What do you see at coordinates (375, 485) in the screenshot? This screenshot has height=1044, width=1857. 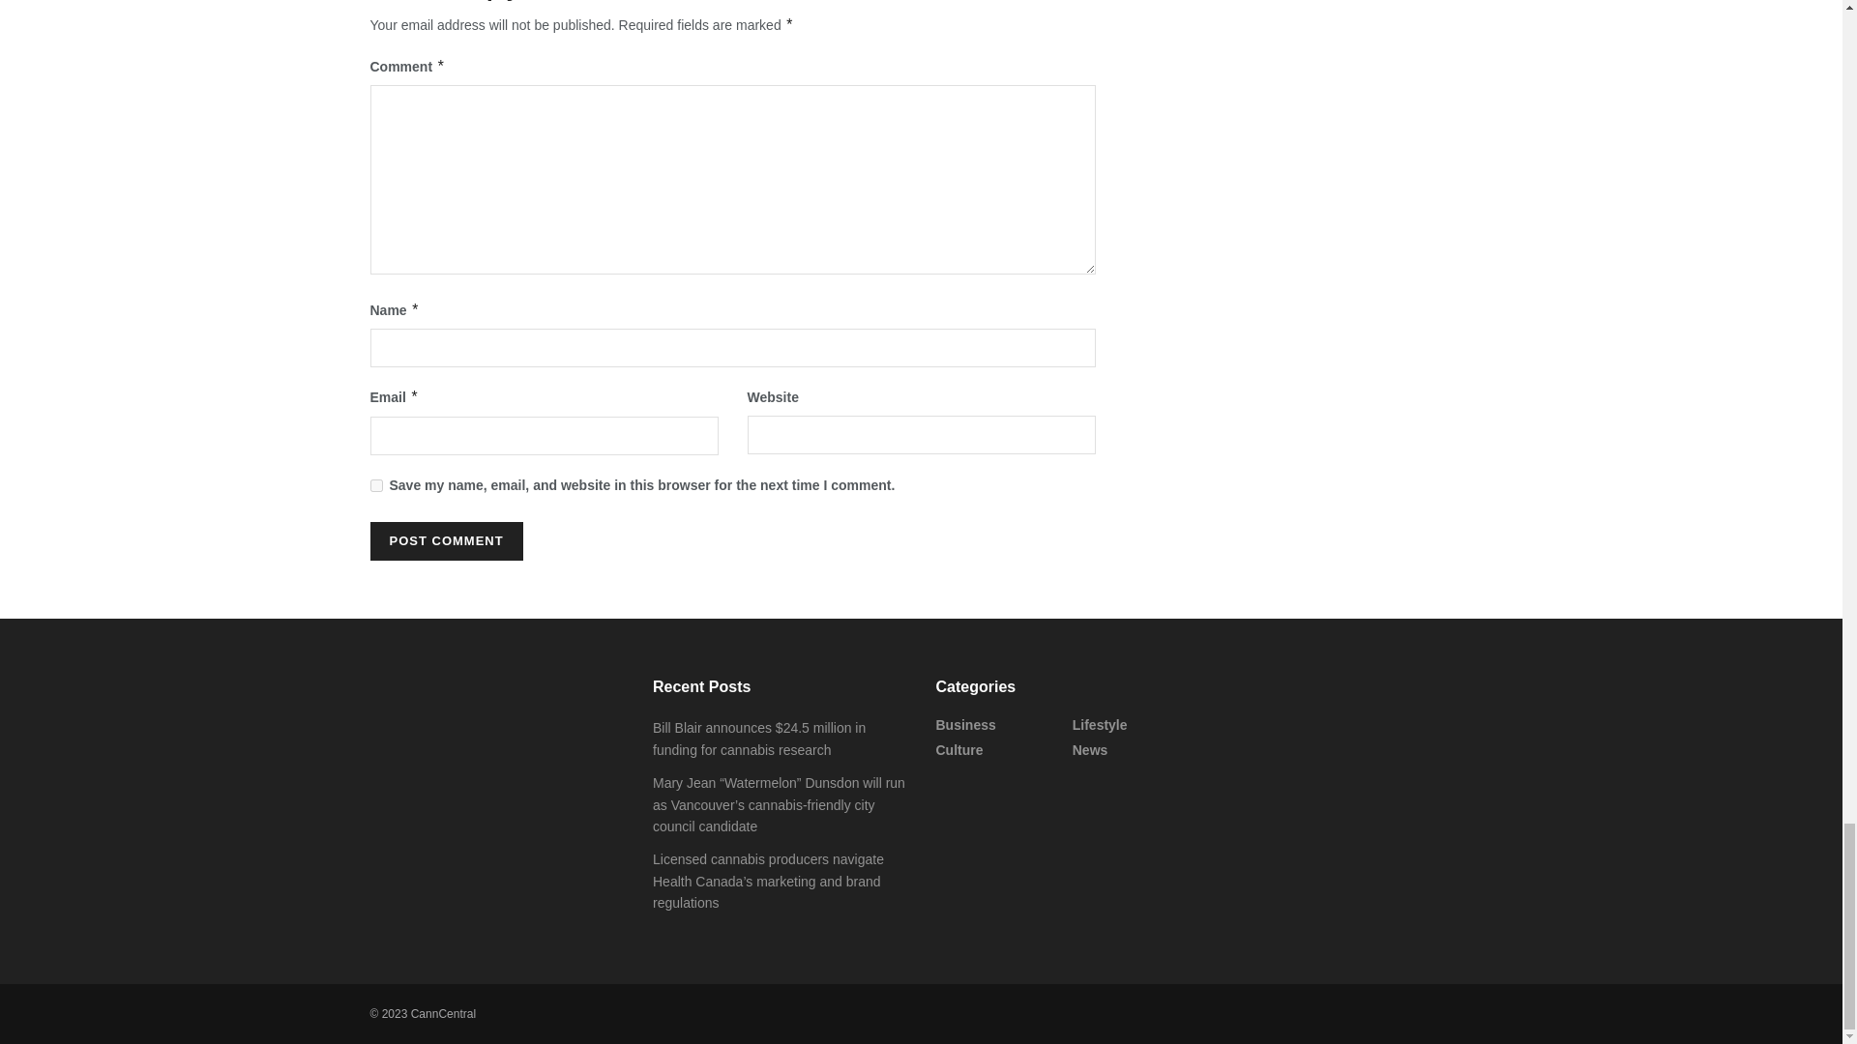 I see `yes` at bounding box center [375, 485].